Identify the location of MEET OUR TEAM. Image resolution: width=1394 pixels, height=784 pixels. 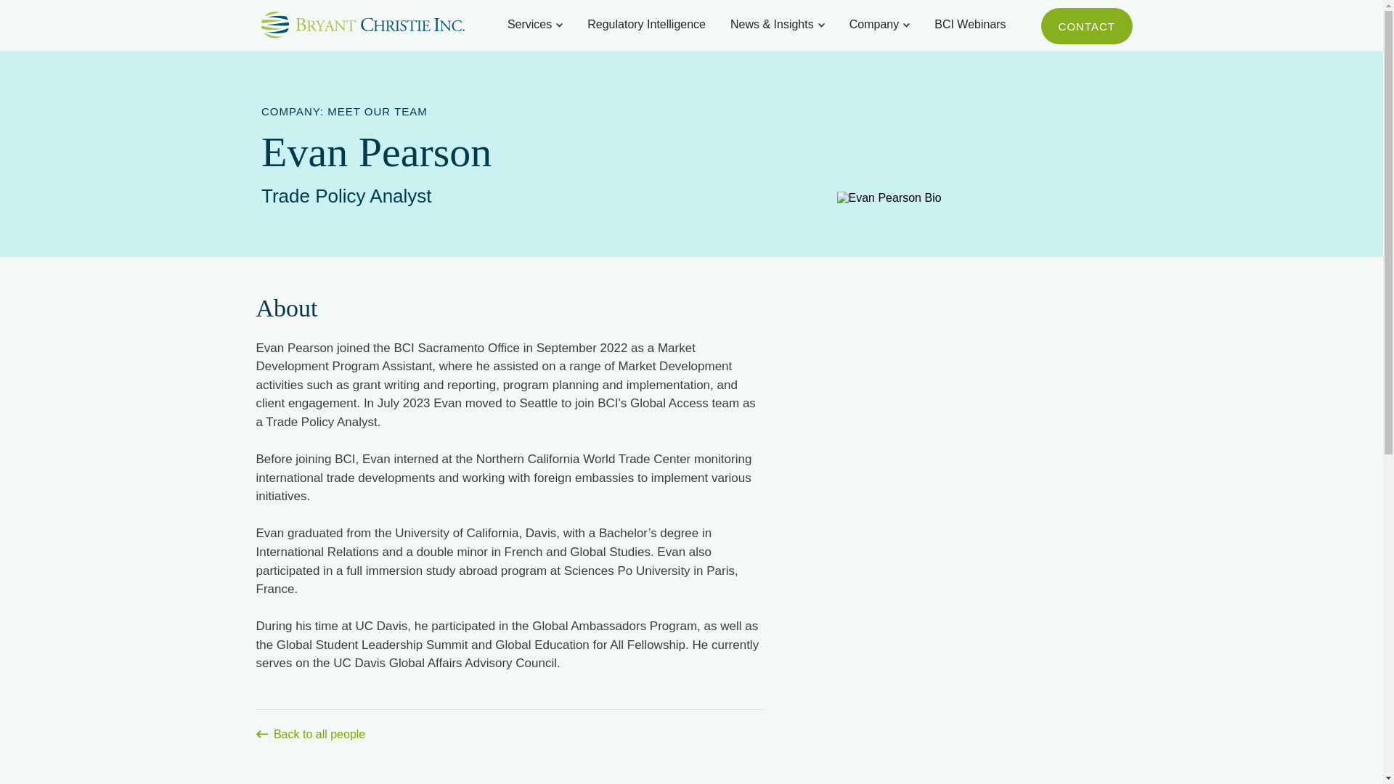
(377, 111).